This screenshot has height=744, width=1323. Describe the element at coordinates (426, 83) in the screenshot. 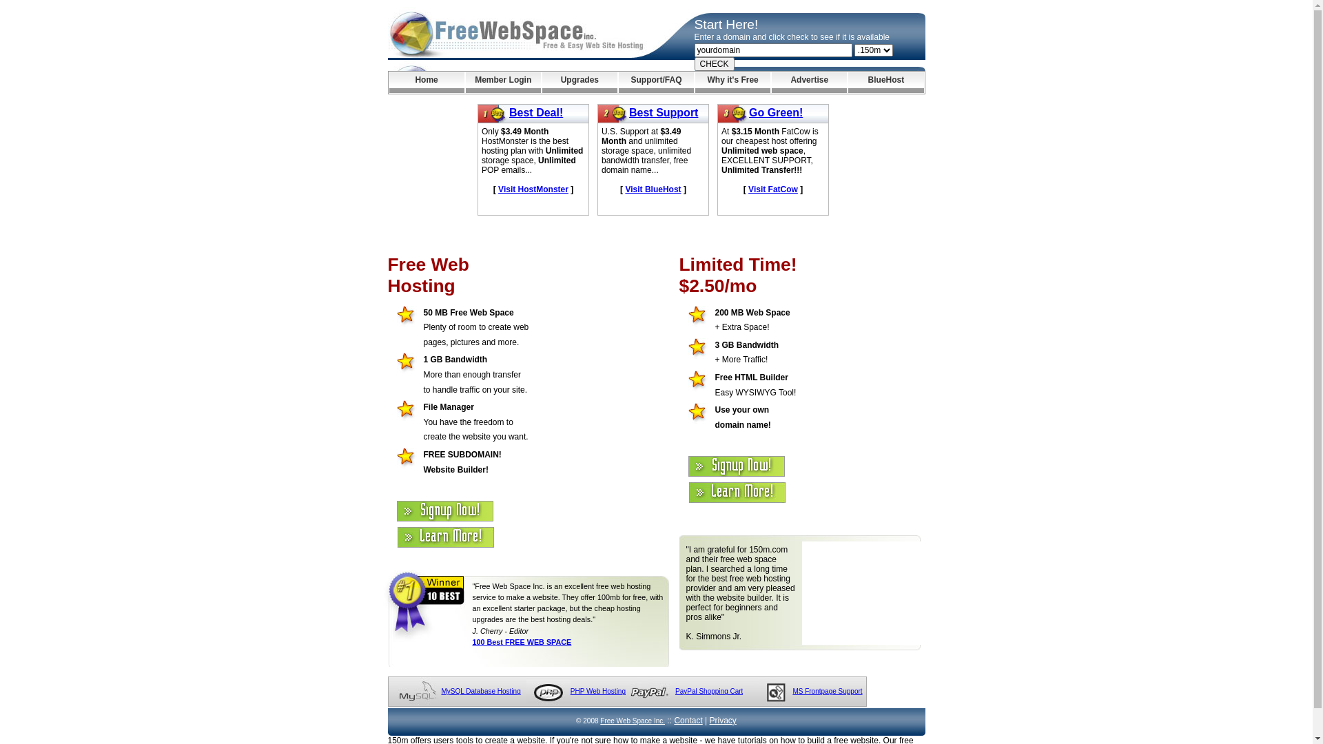

I see `Home` at that location.